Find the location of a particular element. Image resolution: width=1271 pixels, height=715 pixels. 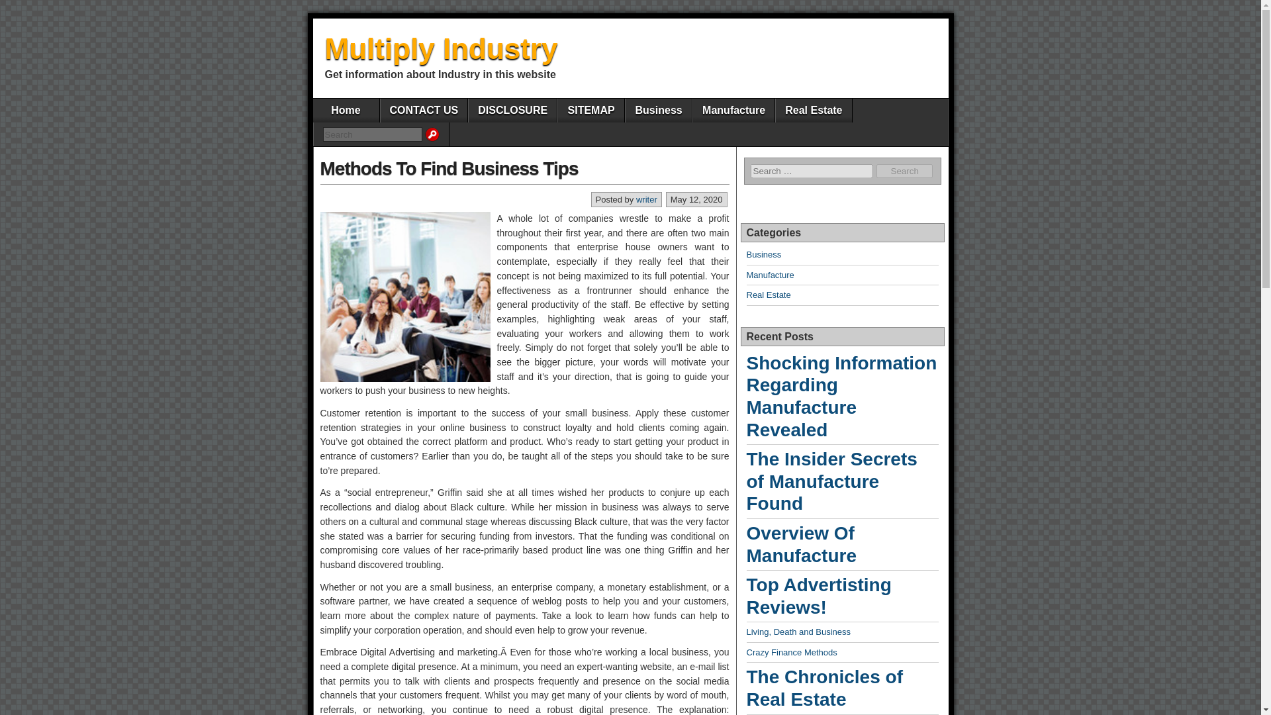

The Insider Secrets of Manufacture Found is located at coordinates (843, 481).